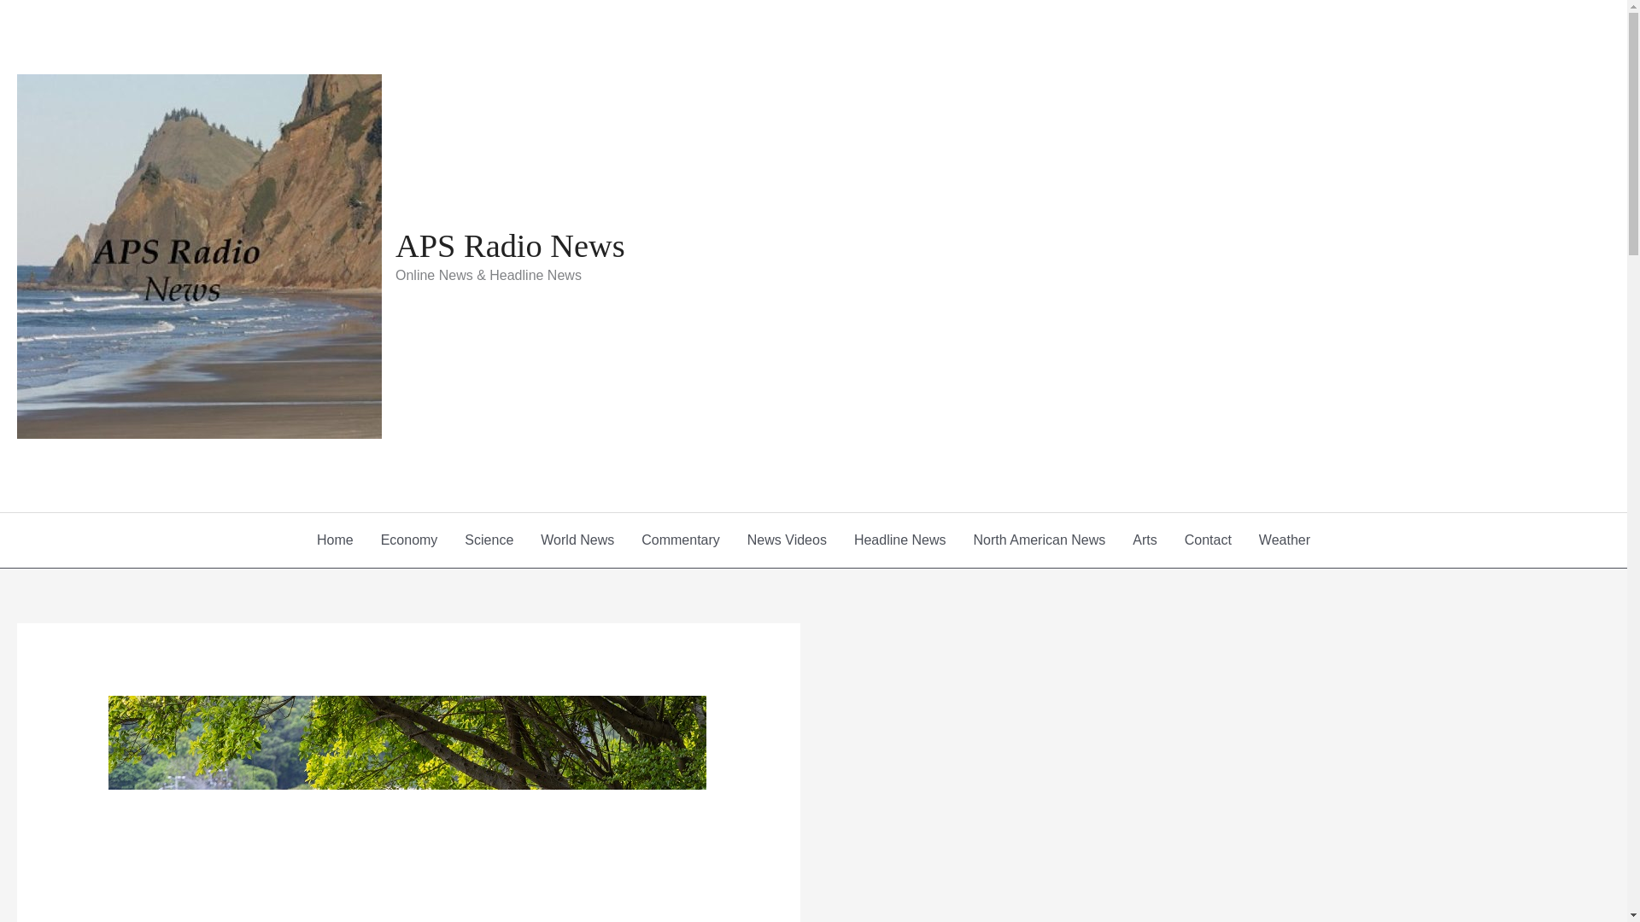 The width and height of the screenshot is (1640, 922). I want to click on Headline News, so click(899, 540).